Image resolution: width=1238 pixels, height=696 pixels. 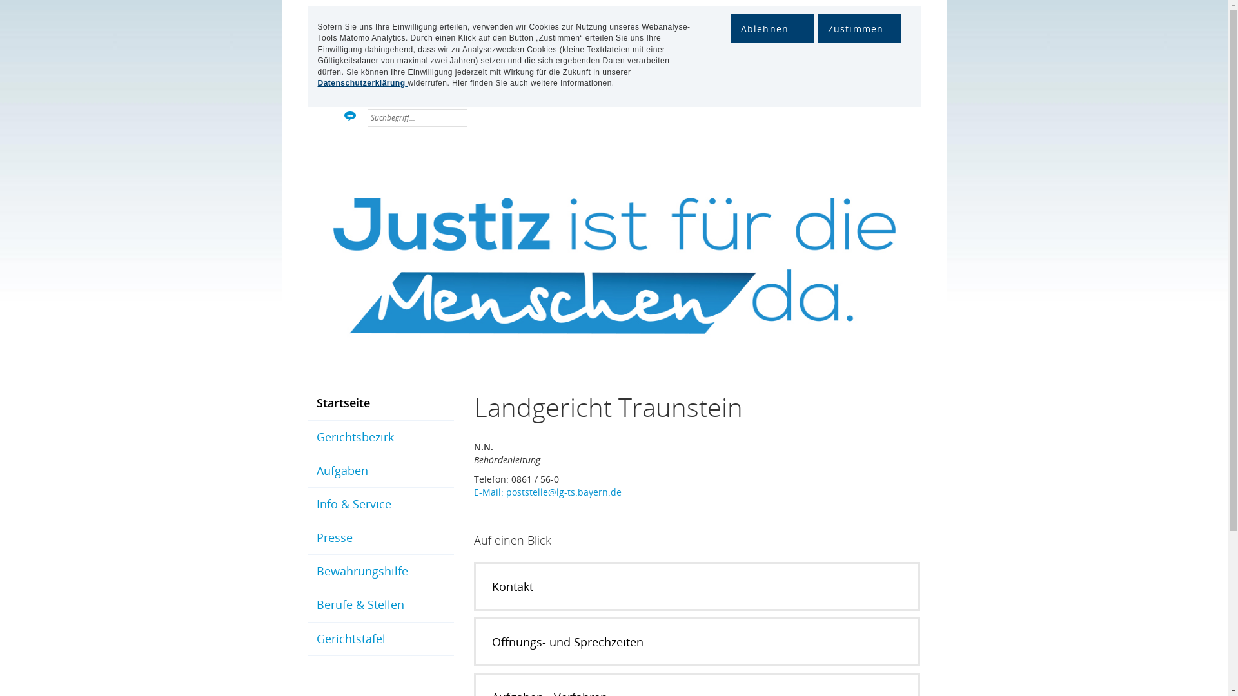 What do you see at coordinates (458, 122) in the screenshot?
I see `Suche starten` at bounding box center [458, 122].